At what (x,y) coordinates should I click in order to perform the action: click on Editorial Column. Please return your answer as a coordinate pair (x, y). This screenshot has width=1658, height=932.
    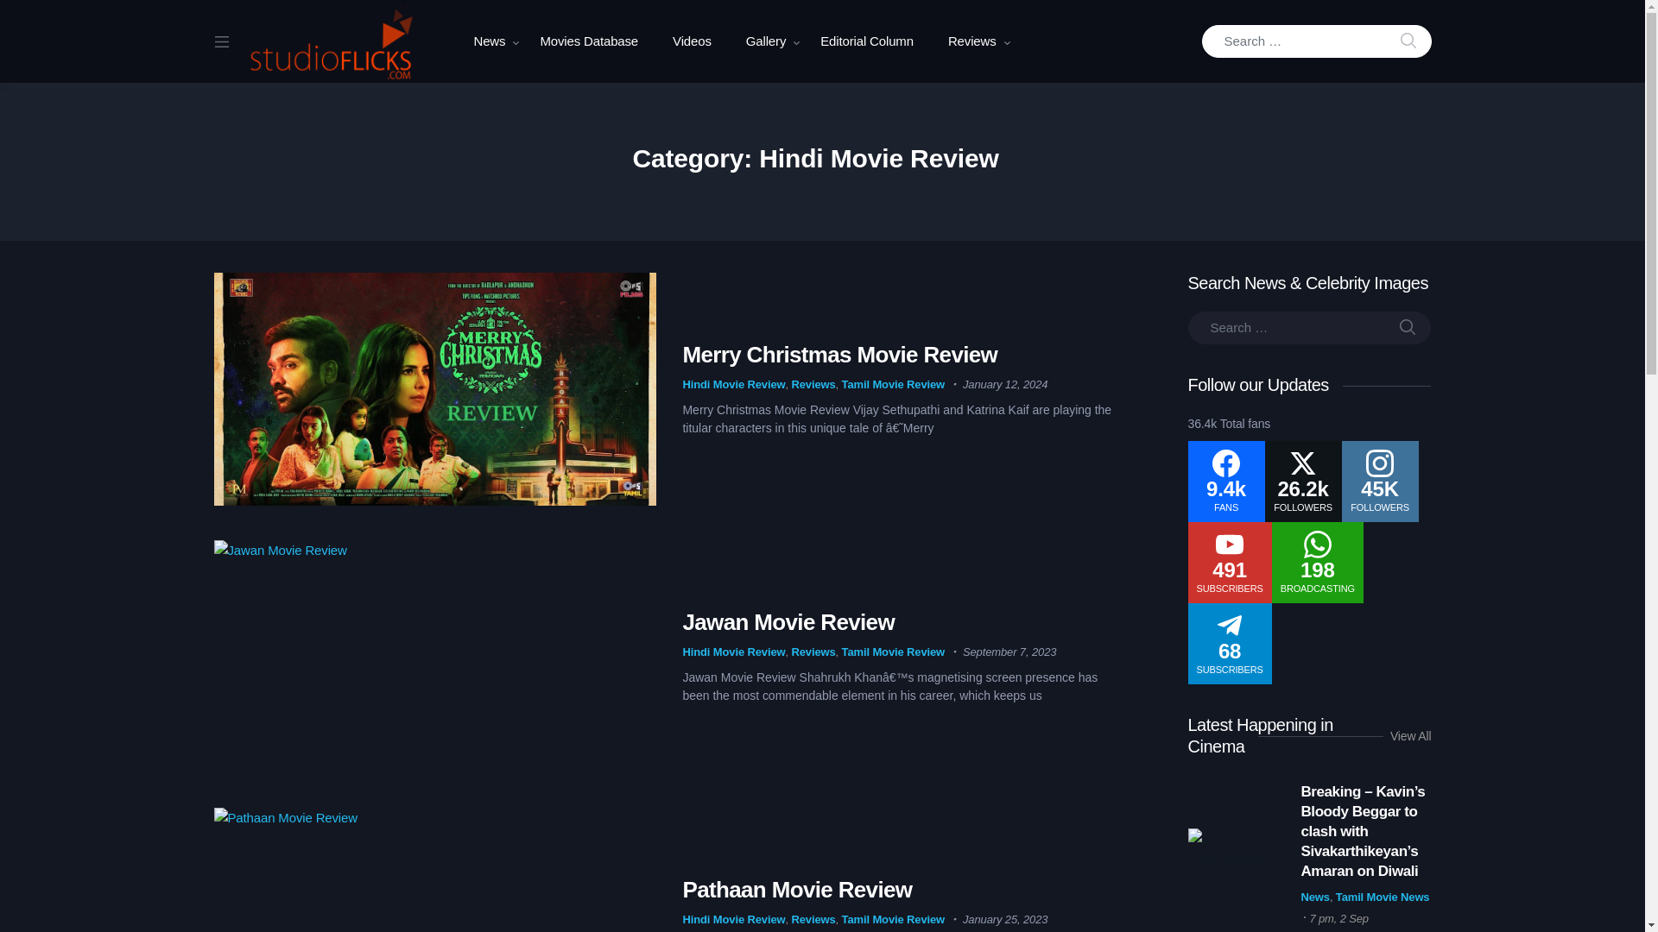
    Looking at the image, I should click on (866, 41).